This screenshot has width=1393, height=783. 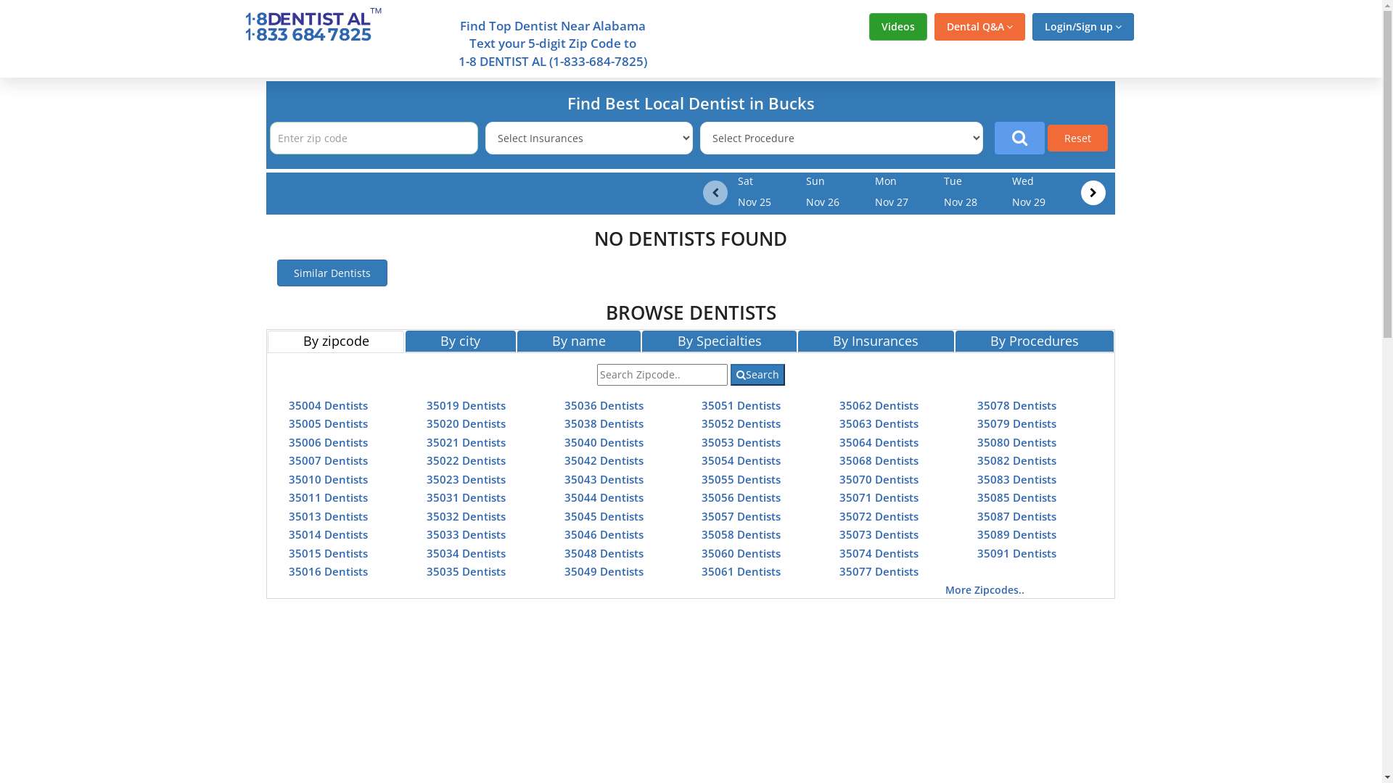 What do you see at coordinates (604, 497) in the screenshot?
I see `35044 Dentists` at bounding box center [604, 497].